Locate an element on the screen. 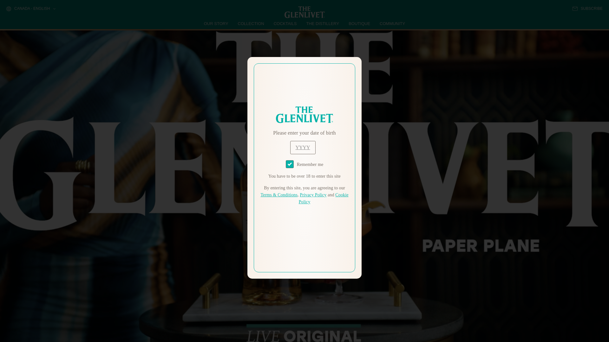 The width and height of the screenshot is (609, 342). OUR STORY is located at coordinates (216, 23).